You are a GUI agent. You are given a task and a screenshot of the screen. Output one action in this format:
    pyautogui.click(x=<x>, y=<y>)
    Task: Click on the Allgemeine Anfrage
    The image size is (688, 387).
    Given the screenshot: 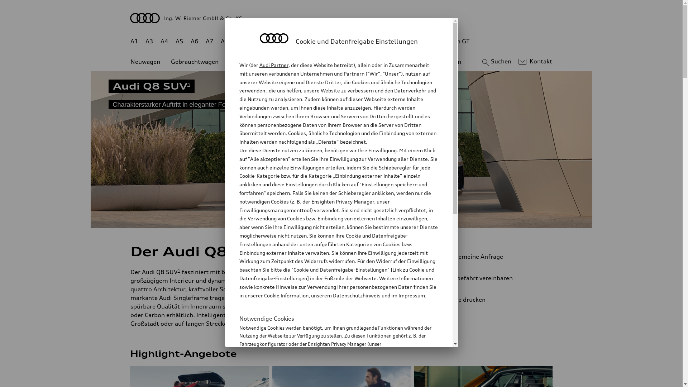 What is the action you would take?
    pyautogui.click(x=491, y=257)
    